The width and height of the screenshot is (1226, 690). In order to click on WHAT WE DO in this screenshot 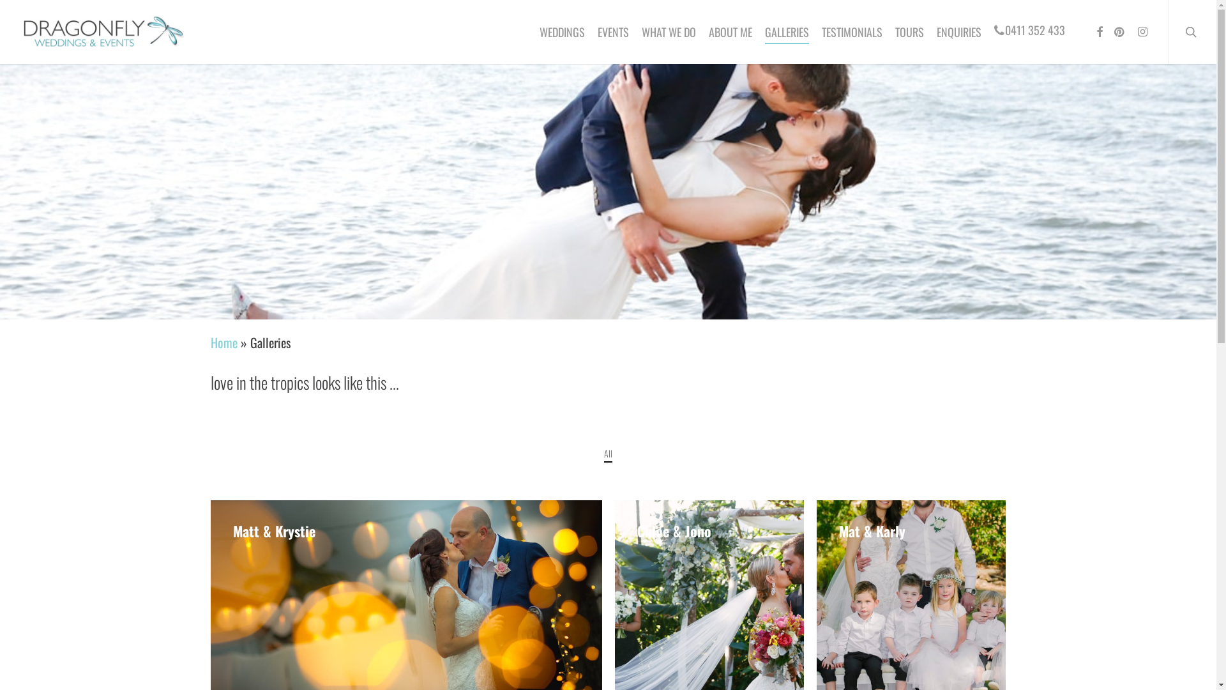, I will do `click(669, 32)`.